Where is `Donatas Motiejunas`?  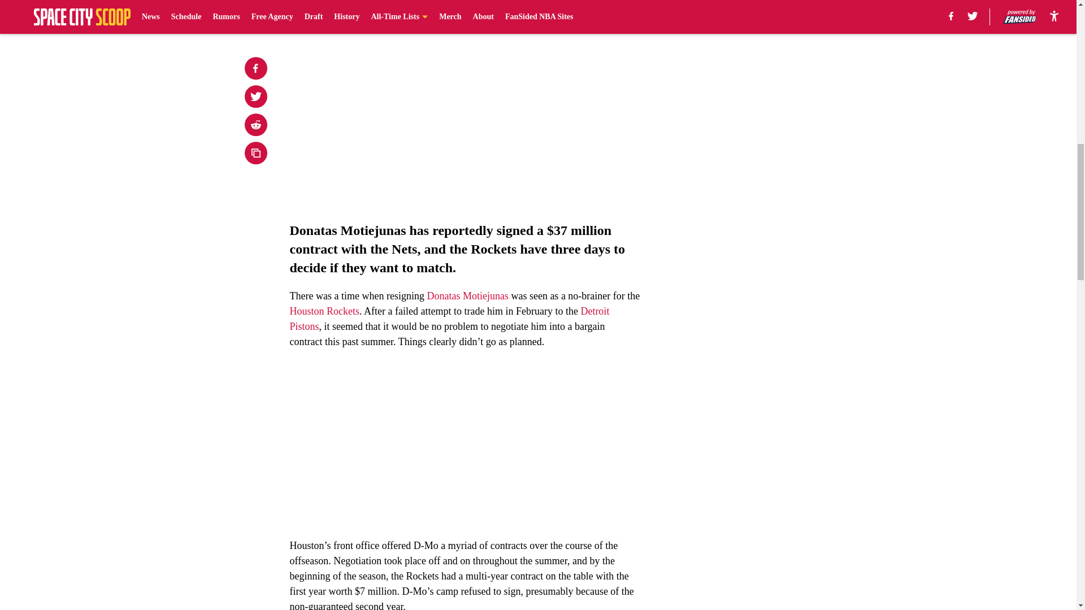
Donatas Motiejunas is located at coordinates (467, 296).